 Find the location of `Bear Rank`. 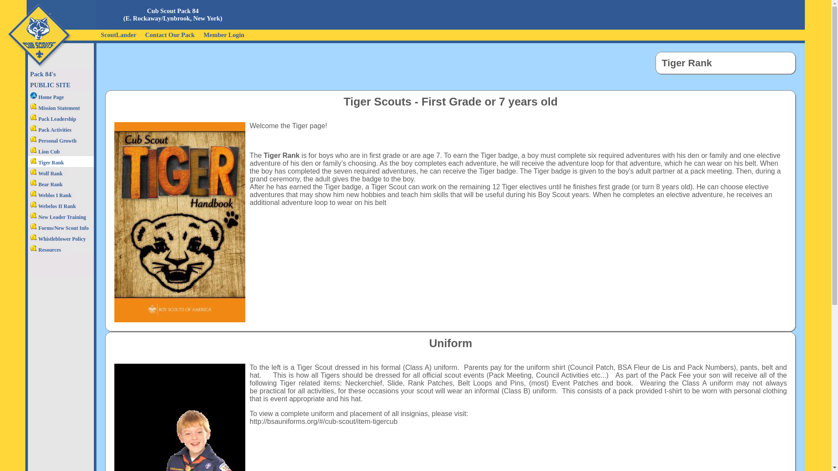

Bear Rank is located at coordinates (47, 184).